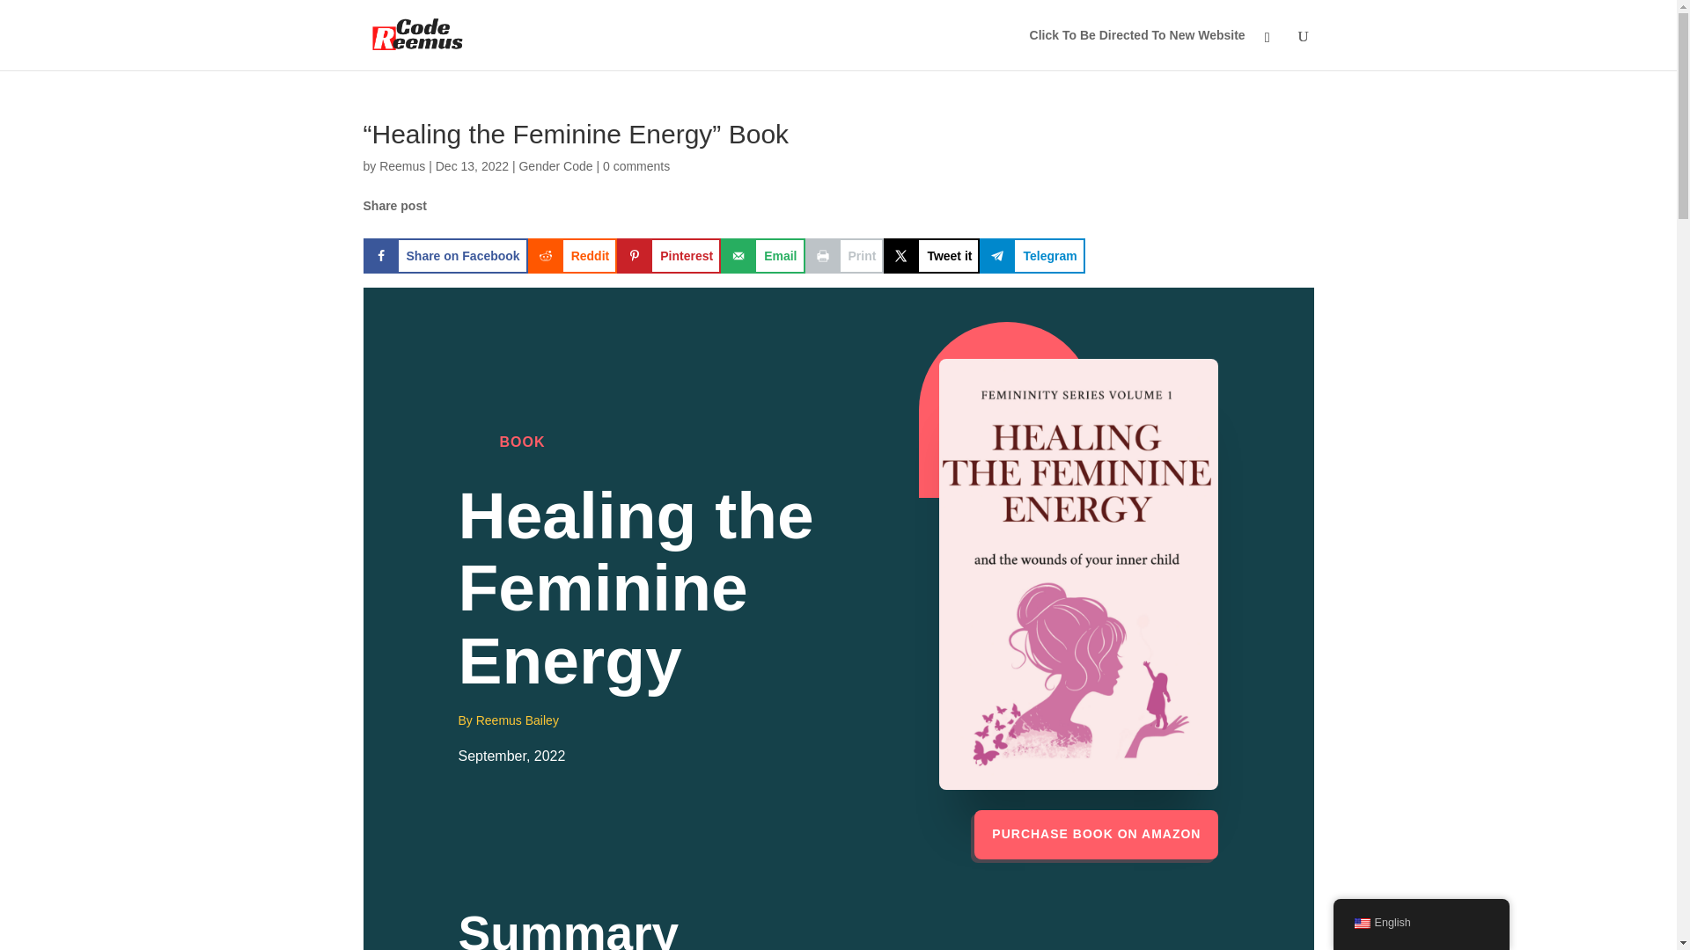 Image resolution: width=1690 pixels, height=950 pixels. What do you see at coordinates (762, 256) in the screenshot?
I see `Send over email` at bounding box center [762, 256].